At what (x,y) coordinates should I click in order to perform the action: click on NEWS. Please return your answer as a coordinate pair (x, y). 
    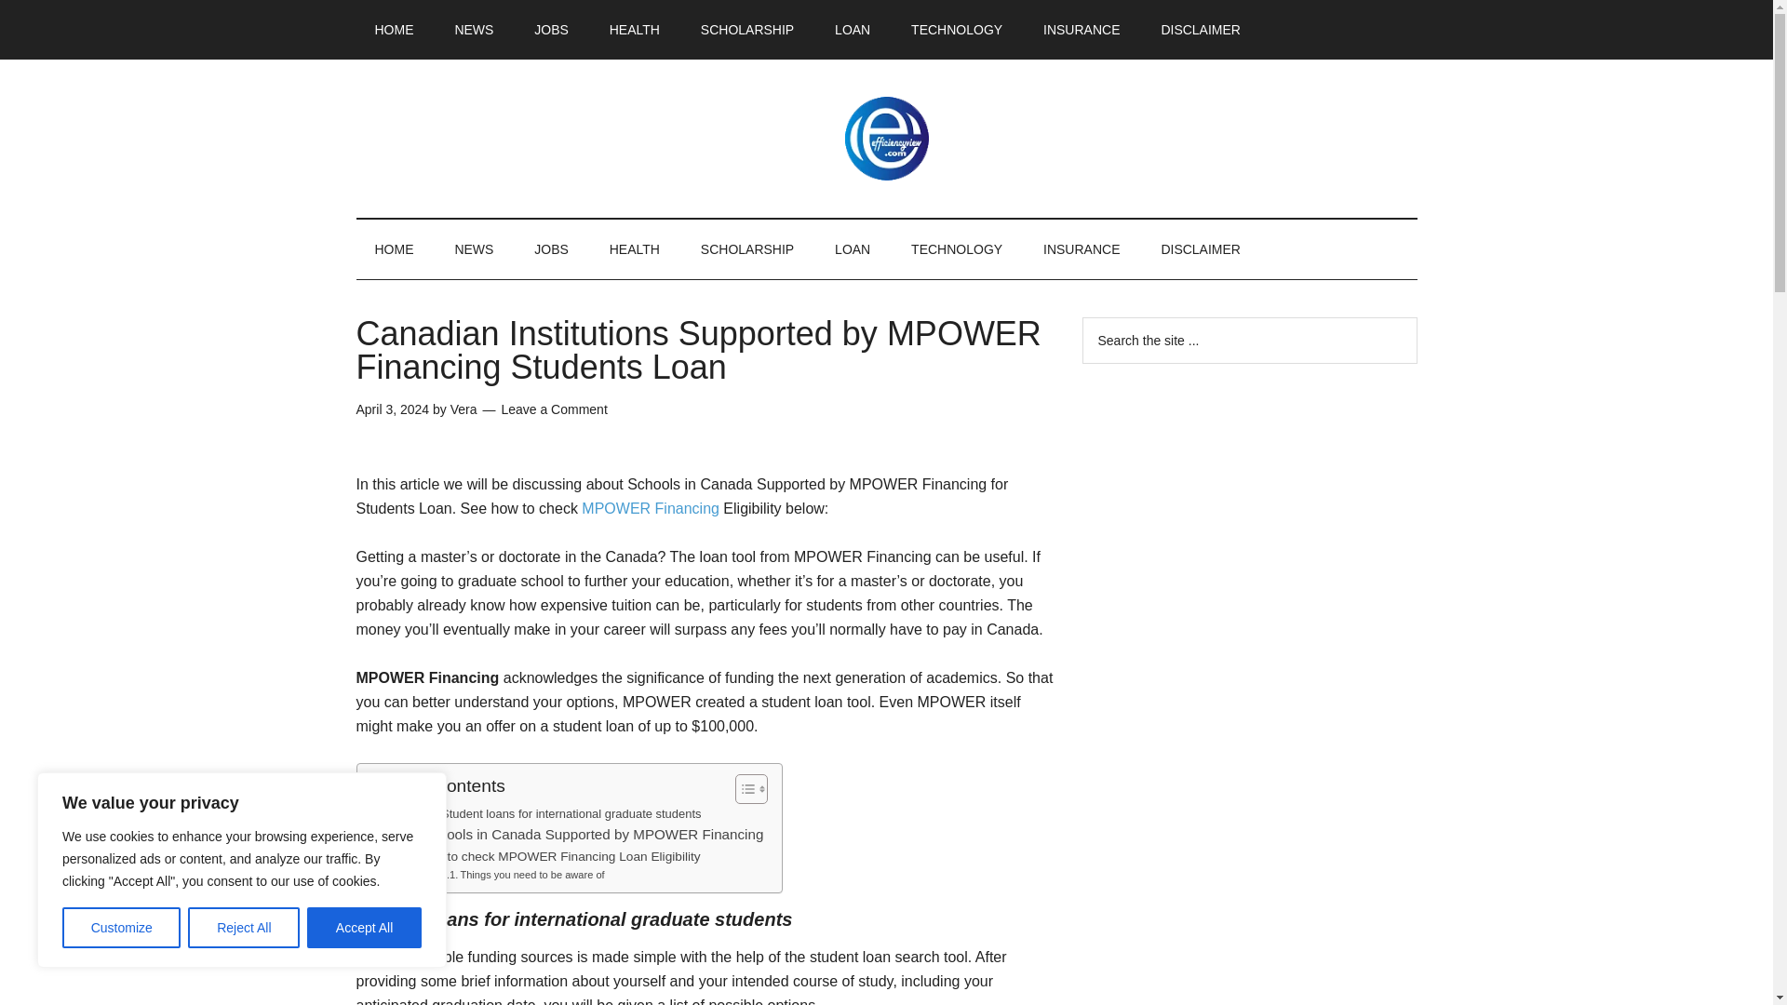
    Looking at the image, I should click on (473, 30).